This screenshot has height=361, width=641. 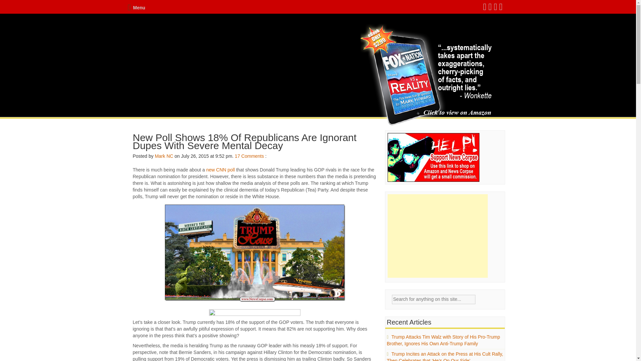 I want to click on 17, so click(x=237, y=156).